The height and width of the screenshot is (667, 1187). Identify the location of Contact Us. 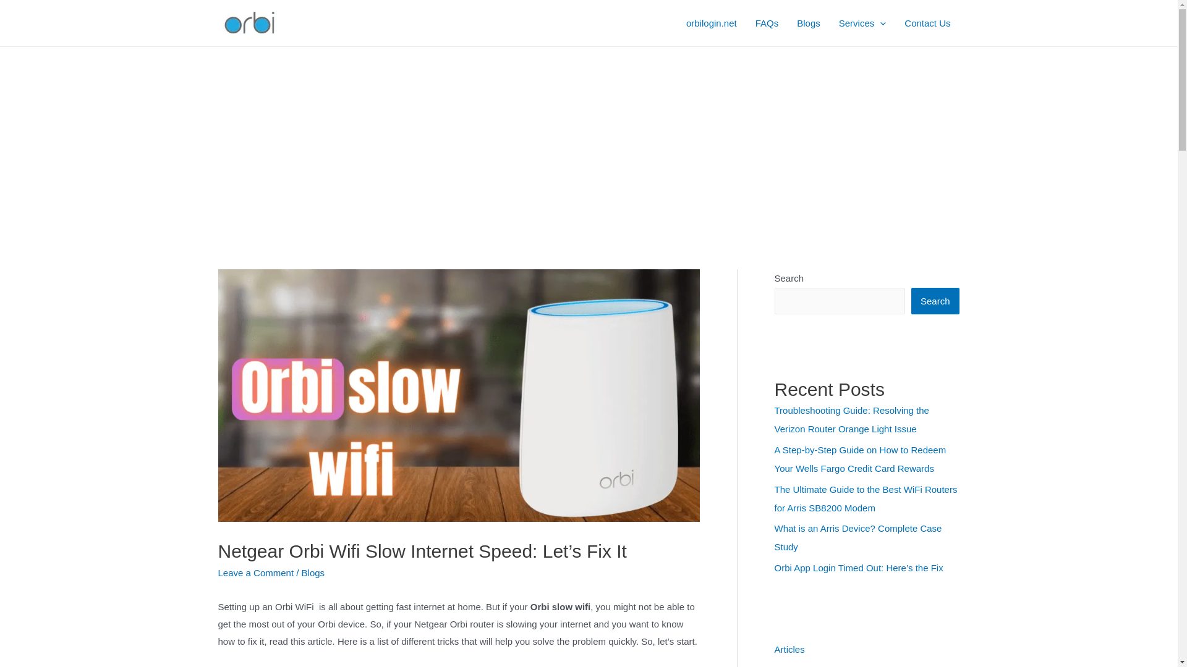
(927, 23).